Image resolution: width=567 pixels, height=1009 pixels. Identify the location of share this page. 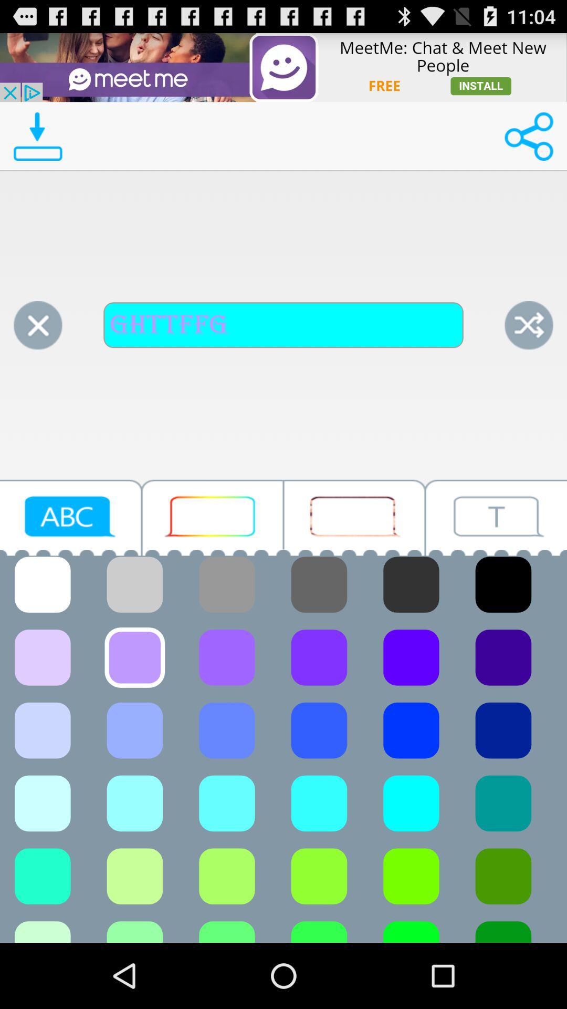
(529, 137).